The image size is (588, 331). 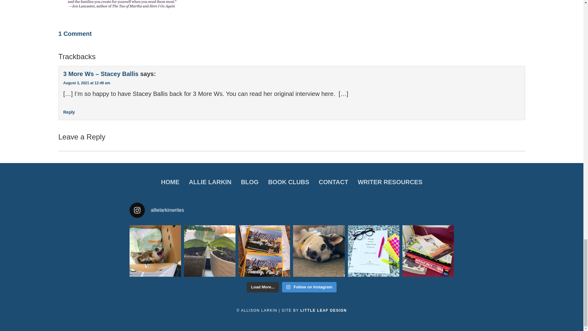 I want to click on 1 Comment, so click(x=75, y=34).